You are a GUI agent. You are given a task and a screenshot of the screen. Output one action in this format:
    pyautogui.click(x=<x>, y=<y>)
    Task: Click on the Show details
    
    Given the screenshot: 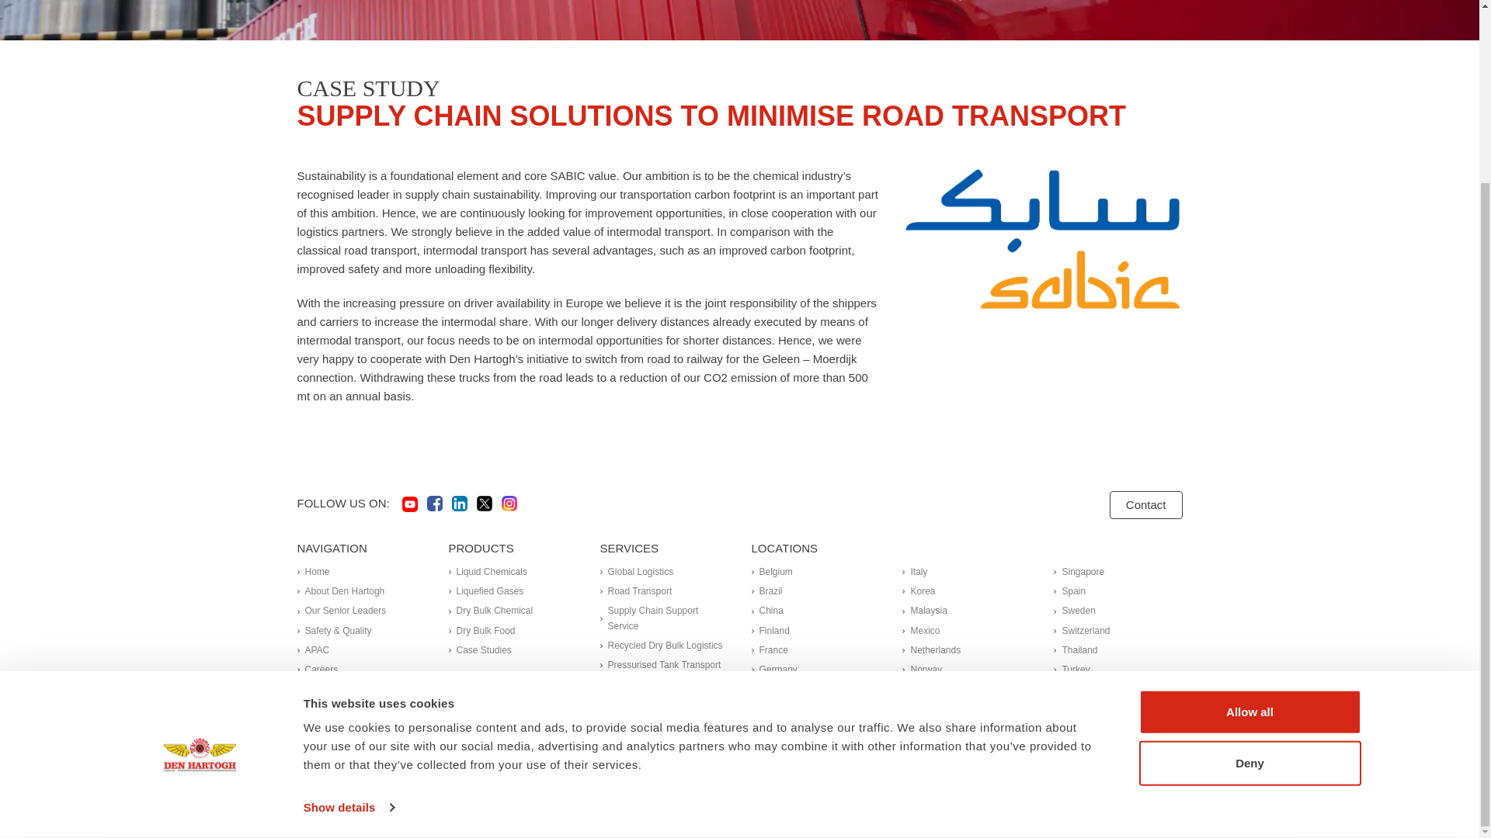 What is the action you would take?
    pyautogui.click(x=348, y=583)
    